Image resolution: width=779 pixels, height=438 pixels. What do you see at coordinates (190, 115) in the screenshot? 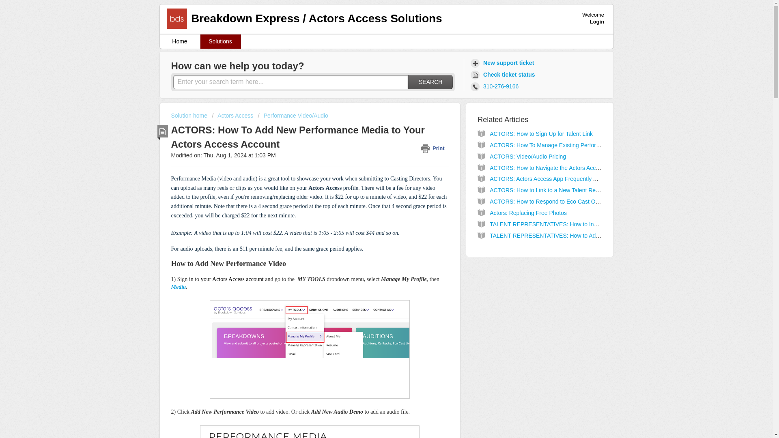
I see `Solution home` at bounding box center [190, 115].